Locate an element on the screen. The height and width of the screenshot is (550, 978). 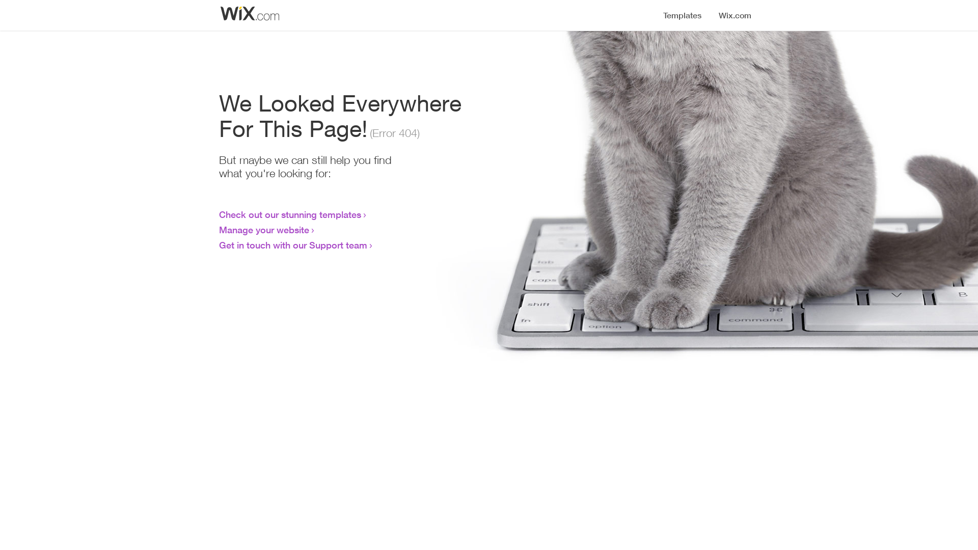
Manage your website is located at coordinates (264, 230).